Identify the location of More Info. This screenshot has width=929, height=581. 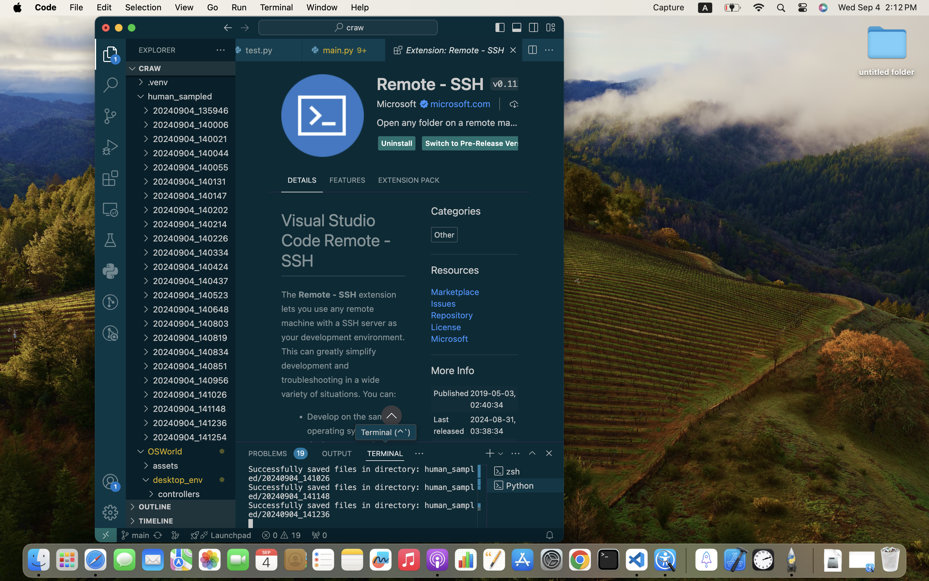
(453, 370).